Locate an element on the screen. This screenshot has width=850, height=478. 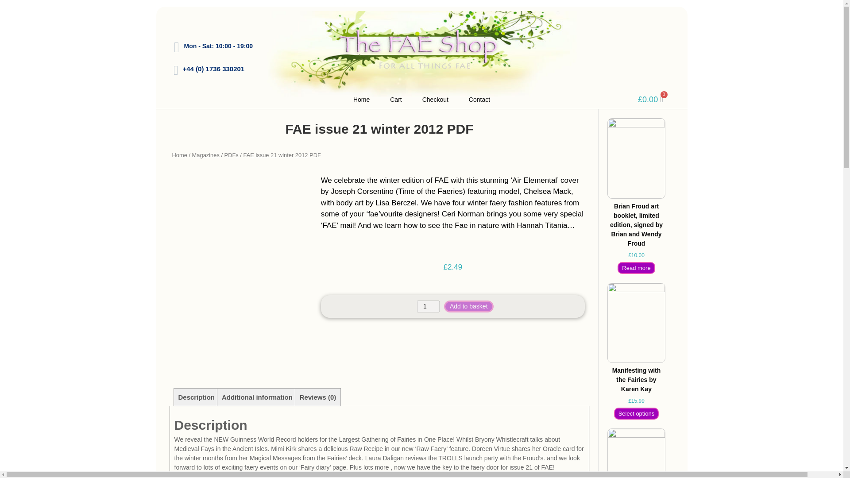
Additional information is located at coordinates (257, 397).